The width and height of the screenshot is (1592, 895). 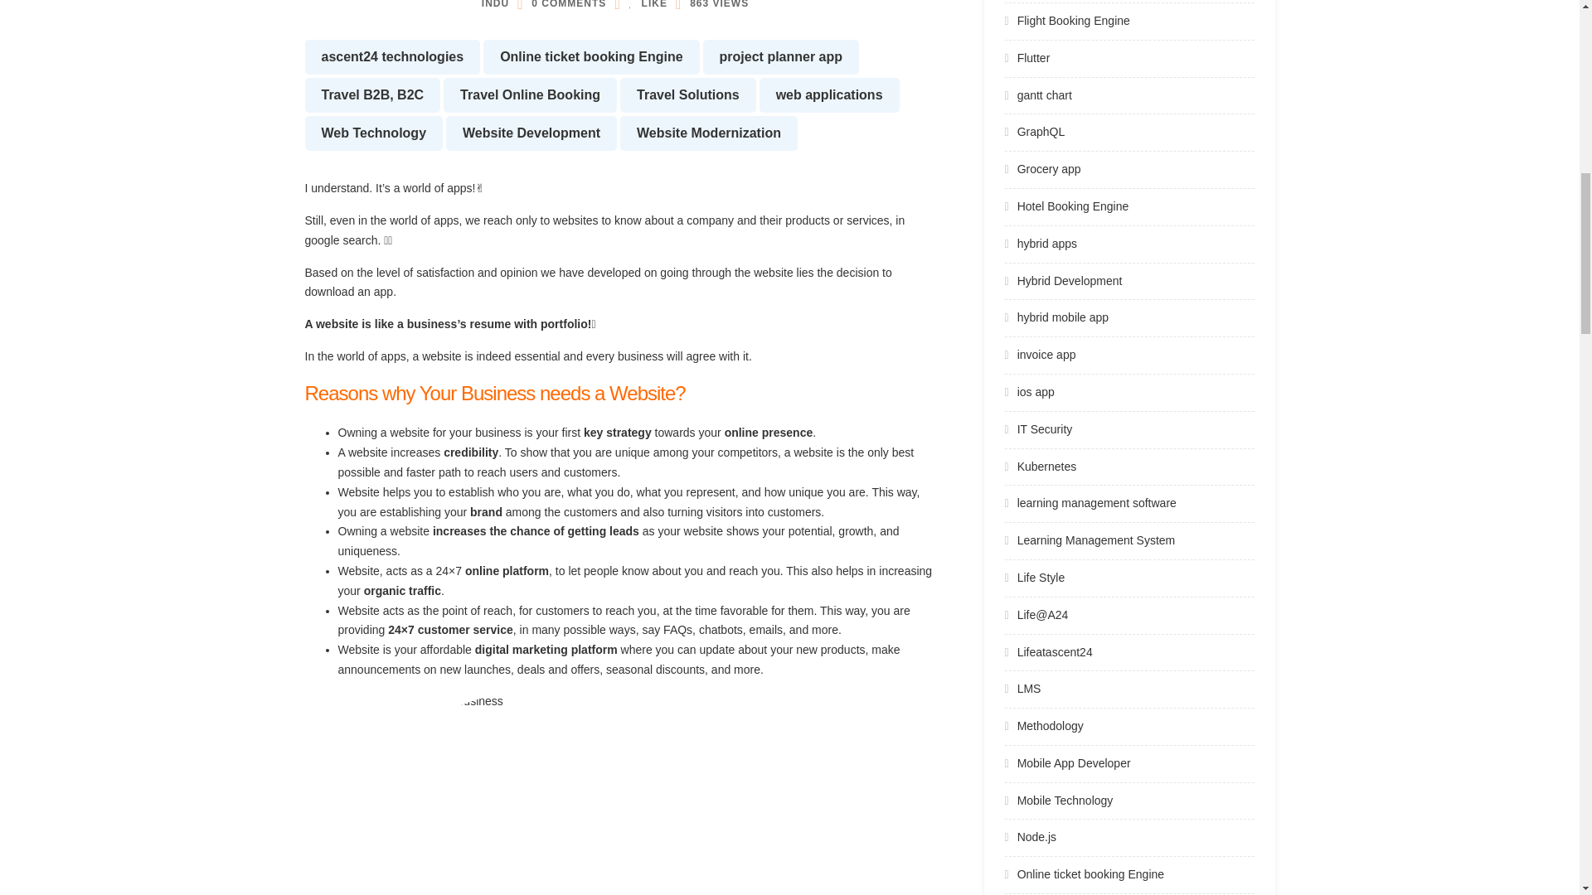 What do you see at coordinates (496, 4) in the screenshot?
I see `INDU` at bounding box center [496, 4].